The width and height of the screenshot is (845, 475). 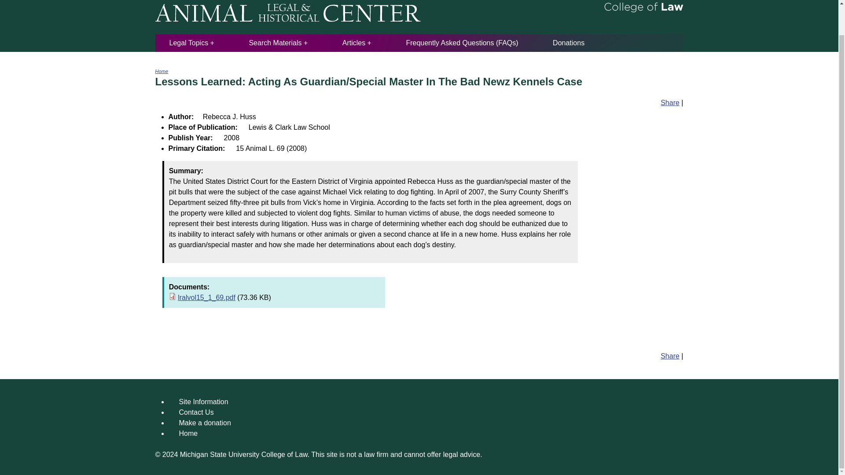 I want to click on Share, so click(x=670, y=356).